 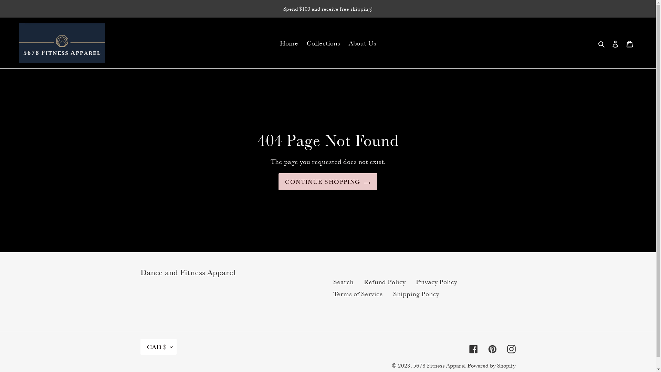 What do you see at coordinates (437, 282) in the screenshot?
I see `Privacy Policy` at bounding box center [437, 282].